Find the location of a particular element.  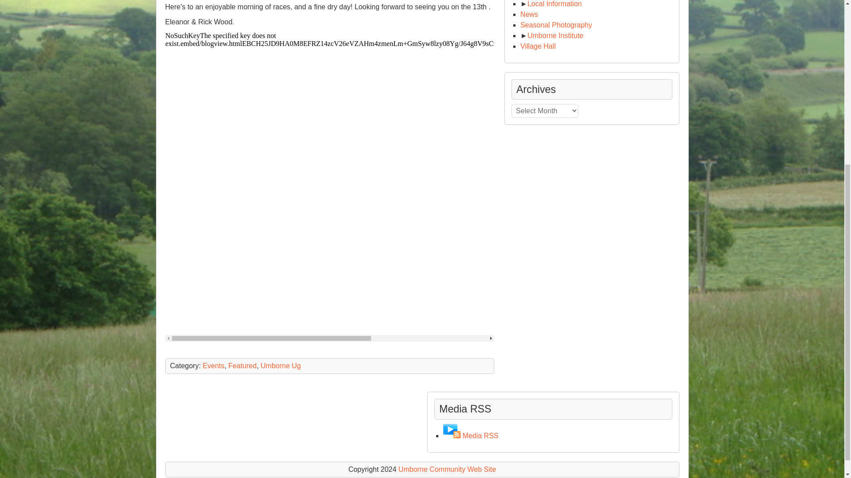

News is located at coordinates (529, 14).